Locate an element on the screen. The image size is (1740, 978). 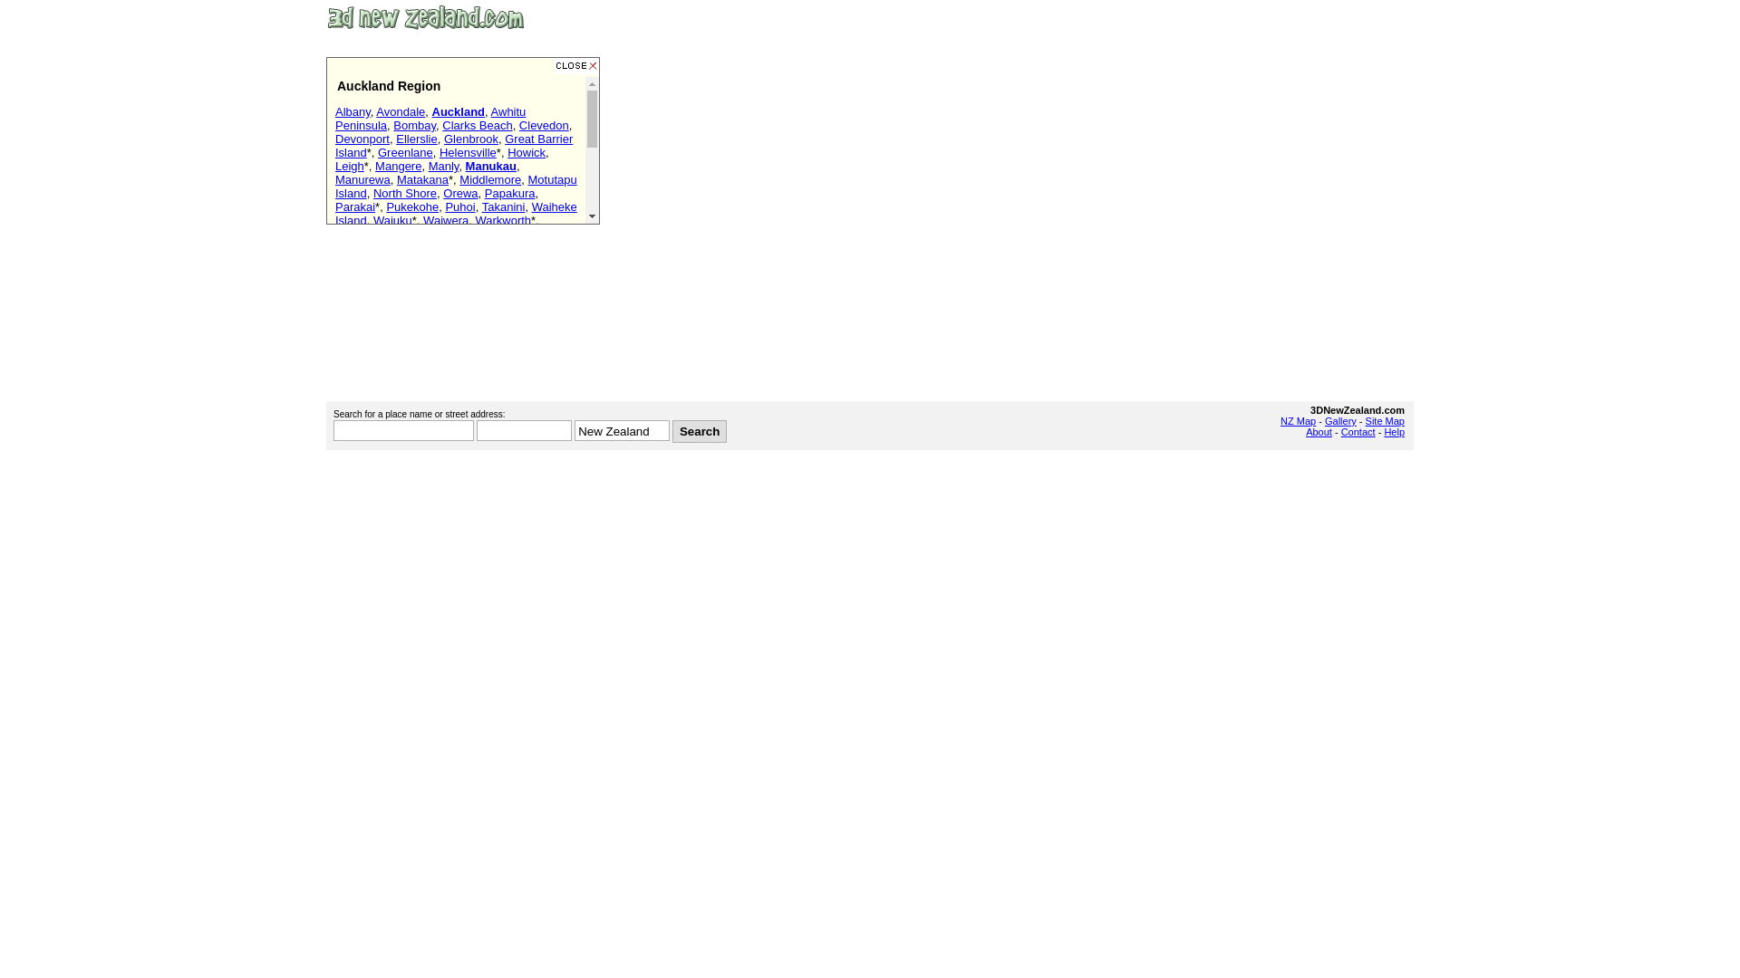
Zoo is located at coordinates (557, 275).